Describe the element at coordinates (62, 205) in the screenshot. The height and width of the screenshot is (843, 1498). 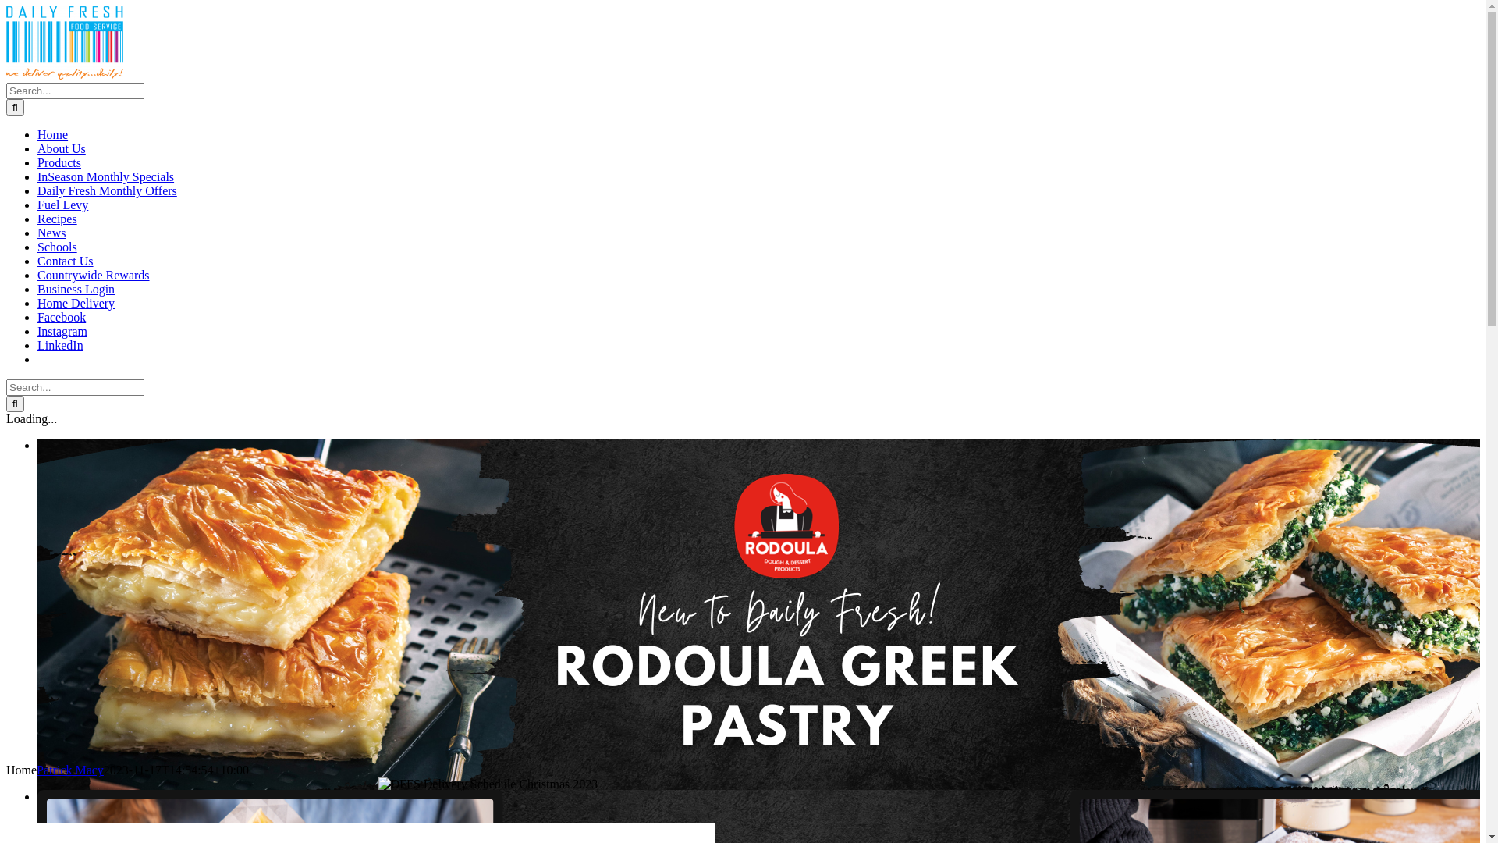
I see `Fuel Levy` at that location.